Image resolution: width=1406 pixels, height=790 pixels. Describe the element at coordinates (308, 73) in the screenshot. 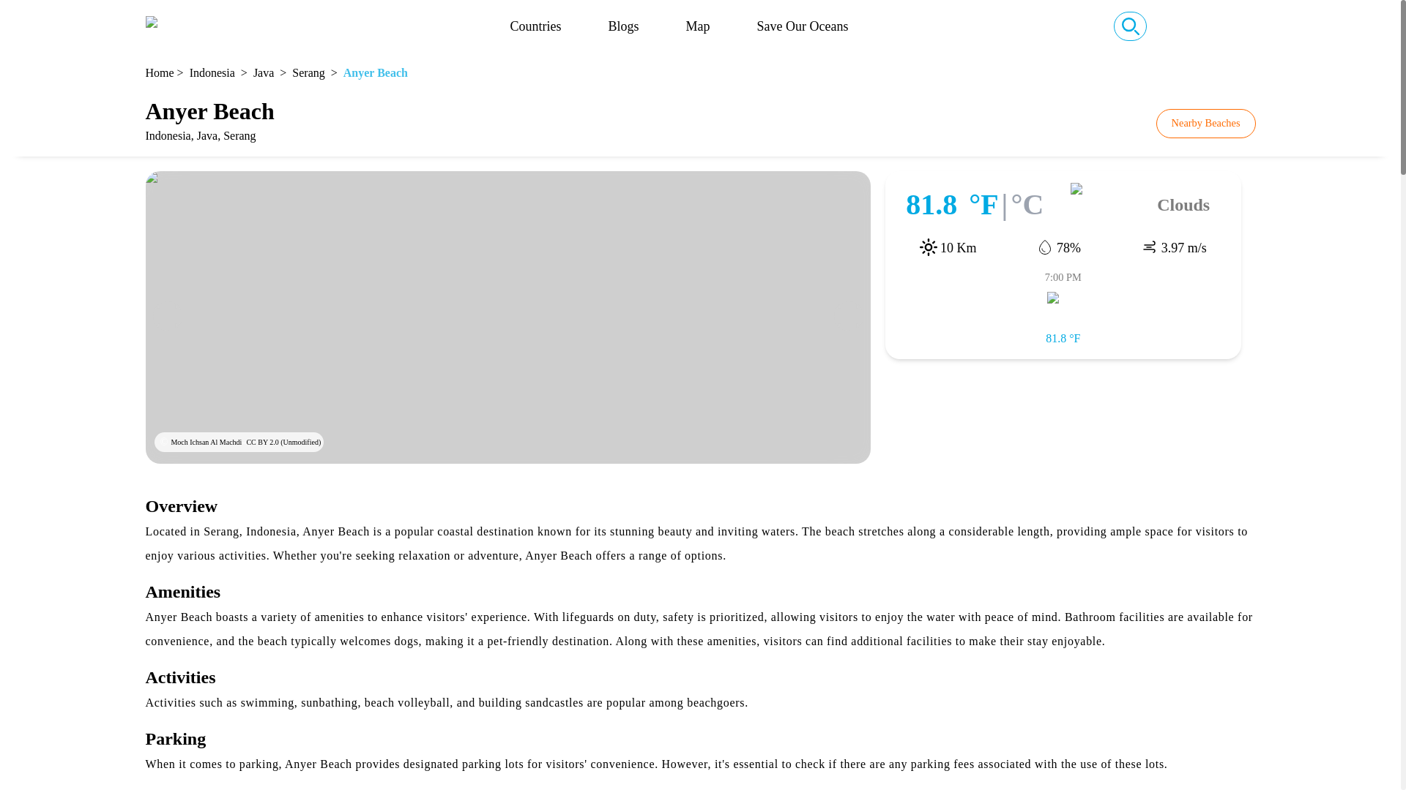

I see `Serang` at that location.